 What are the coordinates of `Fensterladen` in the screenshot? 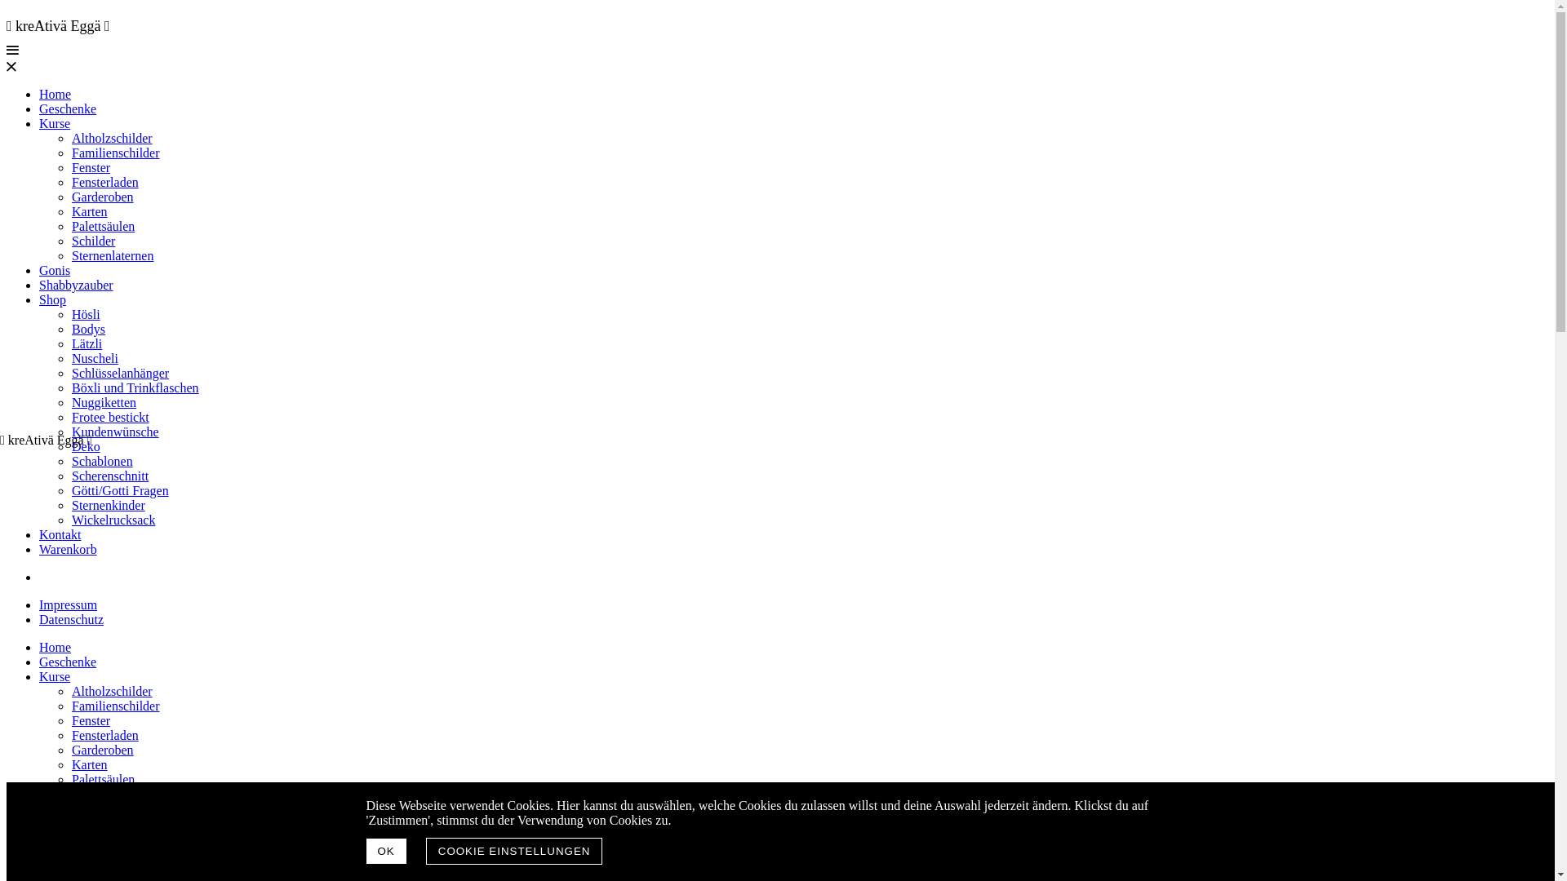 It's located at (105, 183).